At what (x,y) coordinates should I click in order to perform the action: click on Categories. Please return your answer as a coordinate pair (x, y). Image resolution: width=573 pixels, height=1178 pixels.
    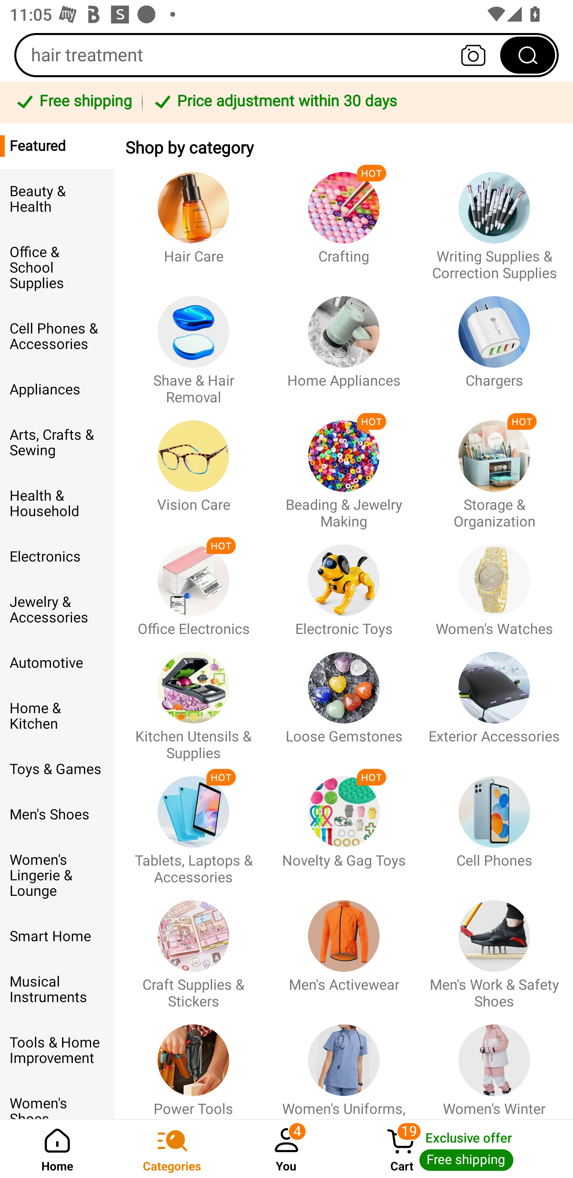
    Looking at the image, I should click on (172, 1149).